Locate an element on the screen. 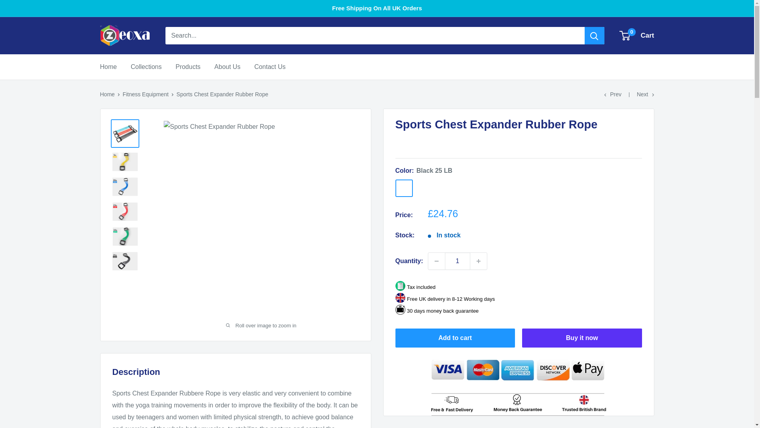 The width and height of the screenshot is (760, 428). Red 15 LB is located at coordinates (270, 67).